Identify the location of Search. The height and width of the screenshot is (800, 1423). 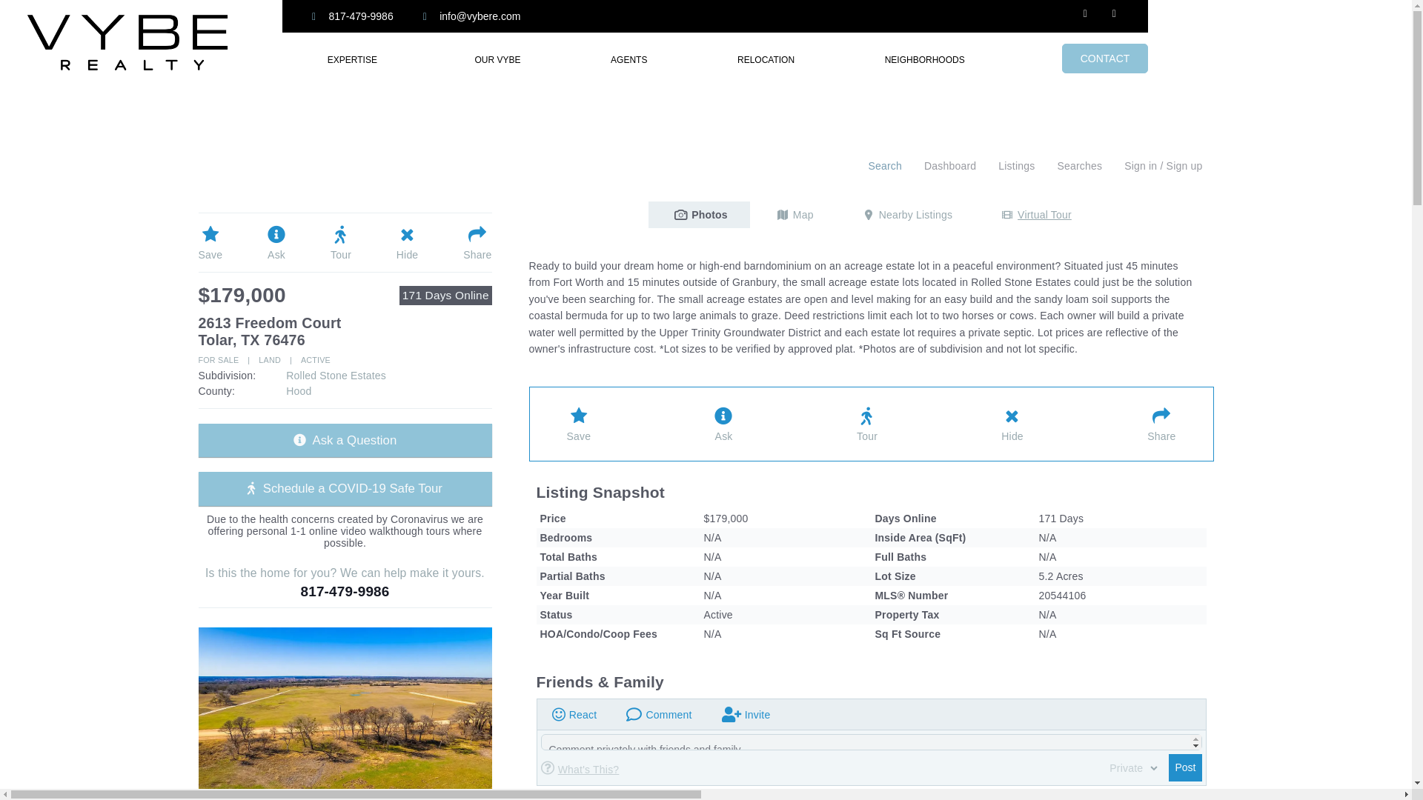
(885, 167).